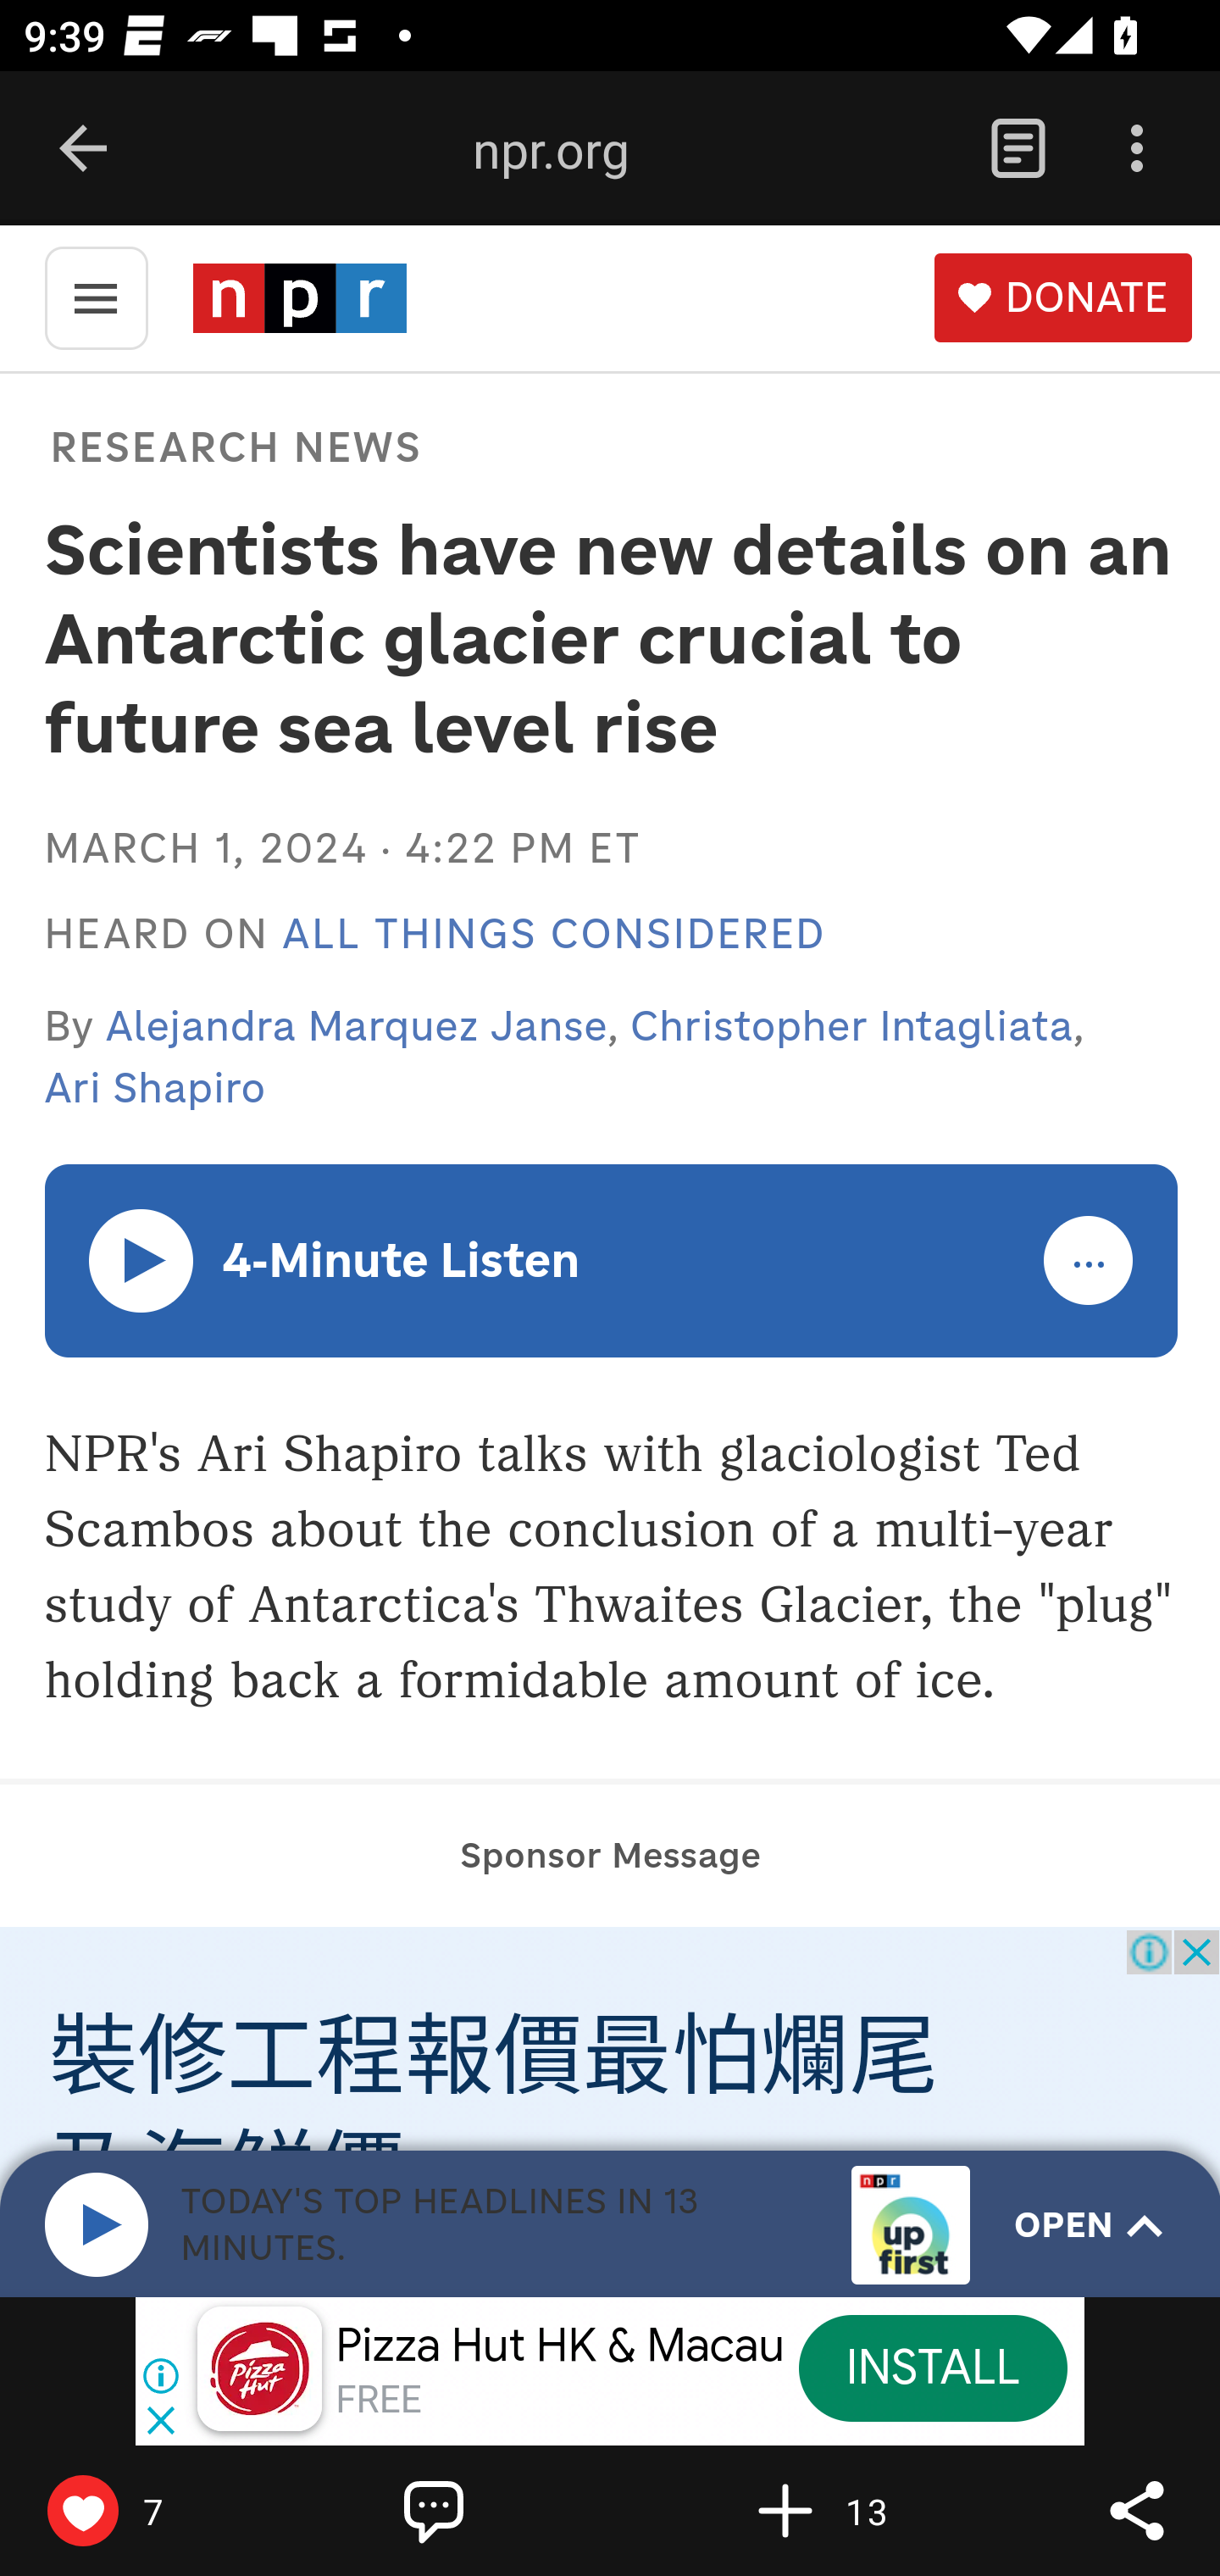 The image size is (1220, 2576). What do you see at coordinates (1137, 2510) in the screenshot?
I see `Share` at bounding box center [1137, 2510].